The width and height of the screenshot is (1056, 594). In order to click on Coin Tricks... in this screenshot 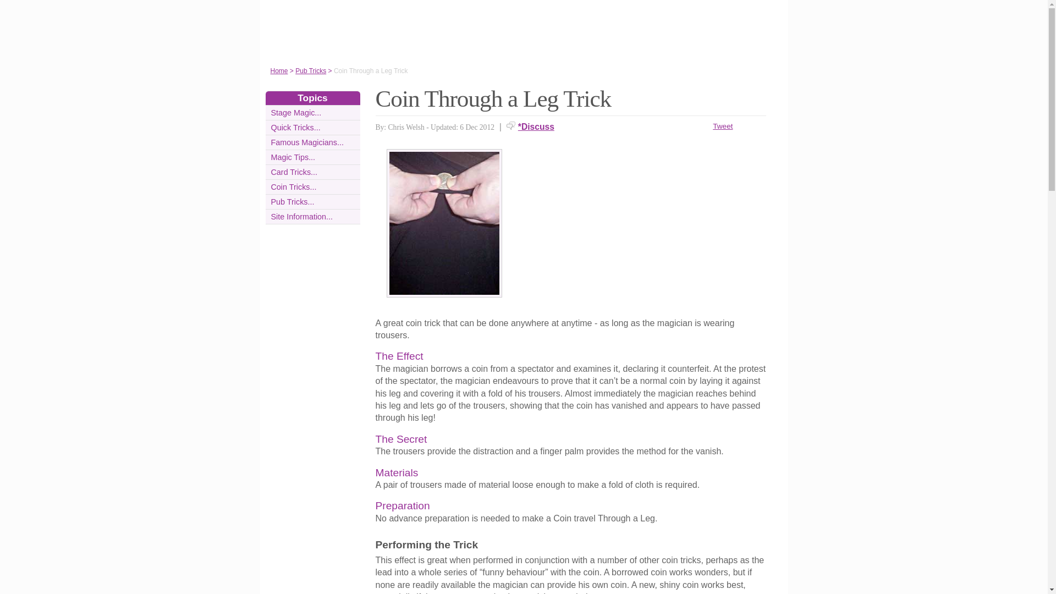, I will do `click(293, 186)`.